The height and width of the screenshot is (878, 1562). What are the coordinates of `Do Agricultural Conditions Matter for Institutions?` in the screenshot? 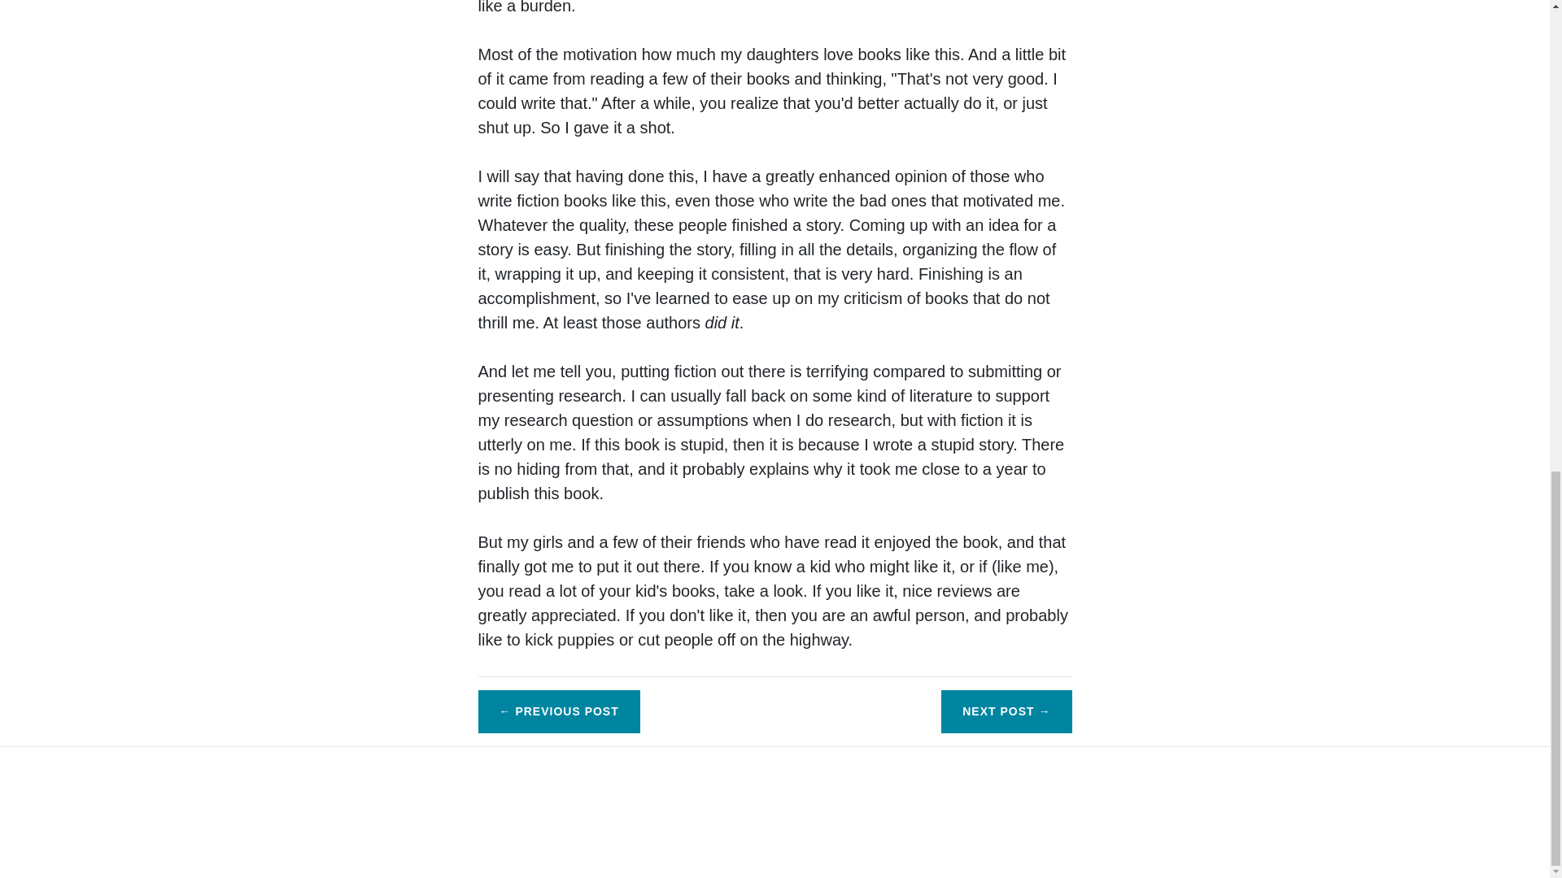 It's located at (559, 711).